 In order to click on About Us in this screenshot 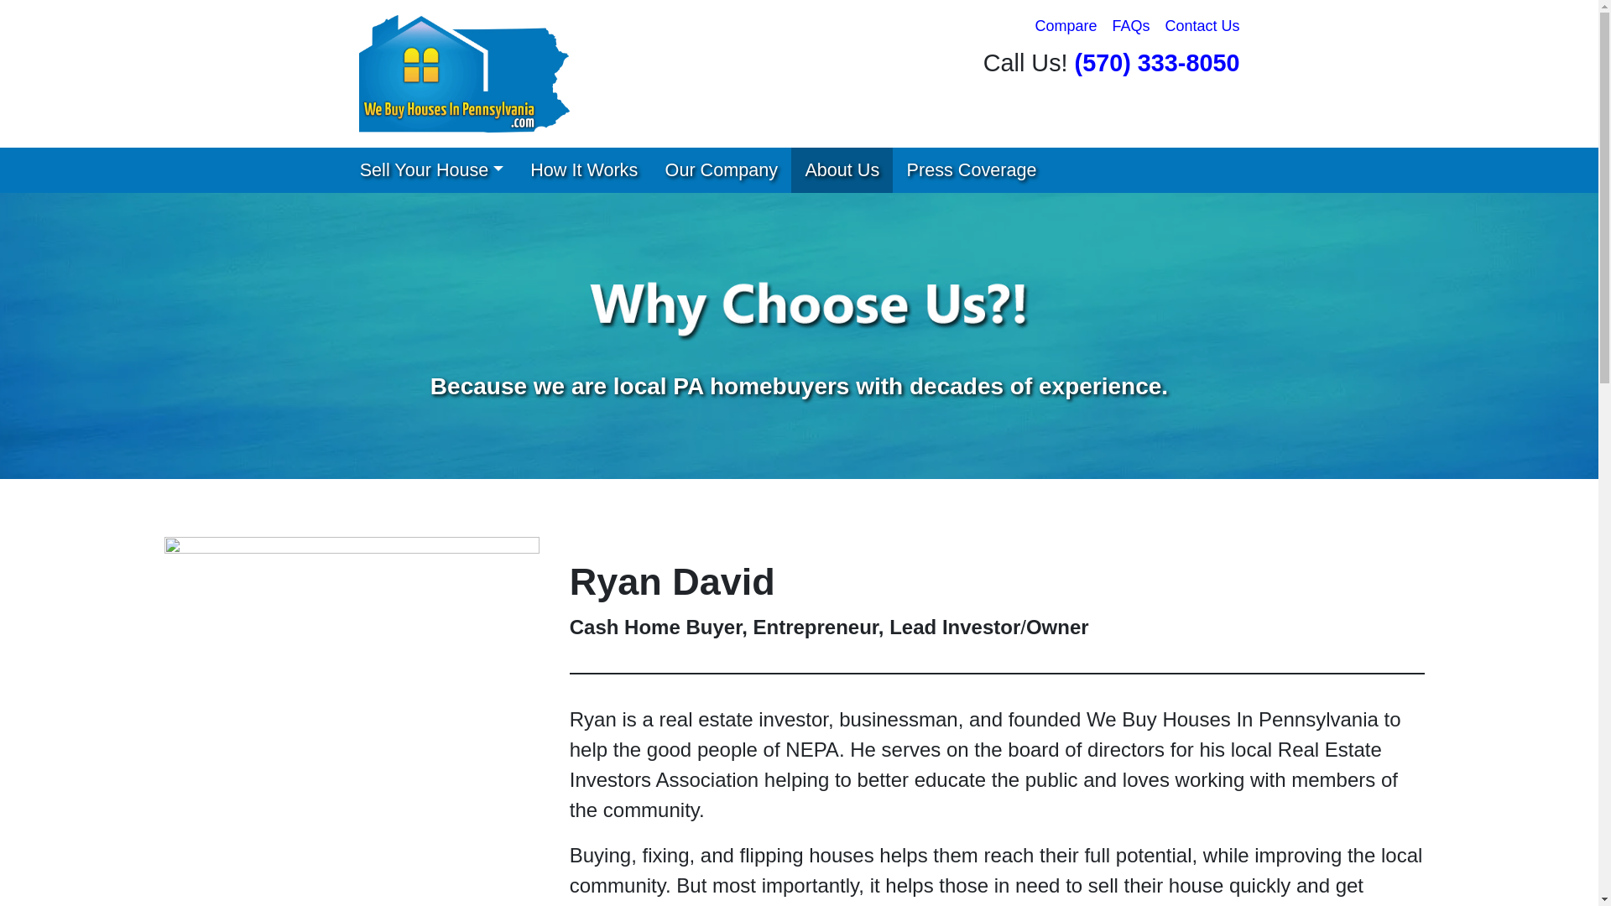, I will do `click(841, 170)`.